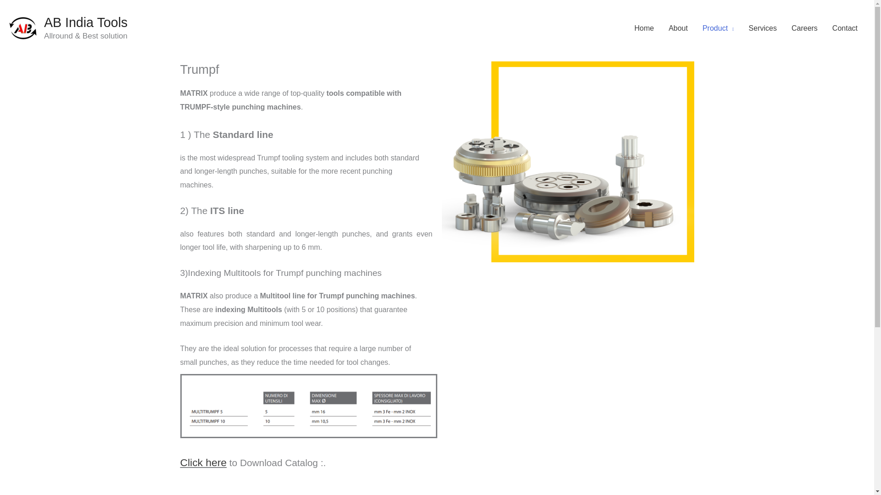 This screenshot has height=495, width=881. What do you see at coordinates (804, 28) in the screenshot?
I see `Careers` at bounding box center [804, 28].